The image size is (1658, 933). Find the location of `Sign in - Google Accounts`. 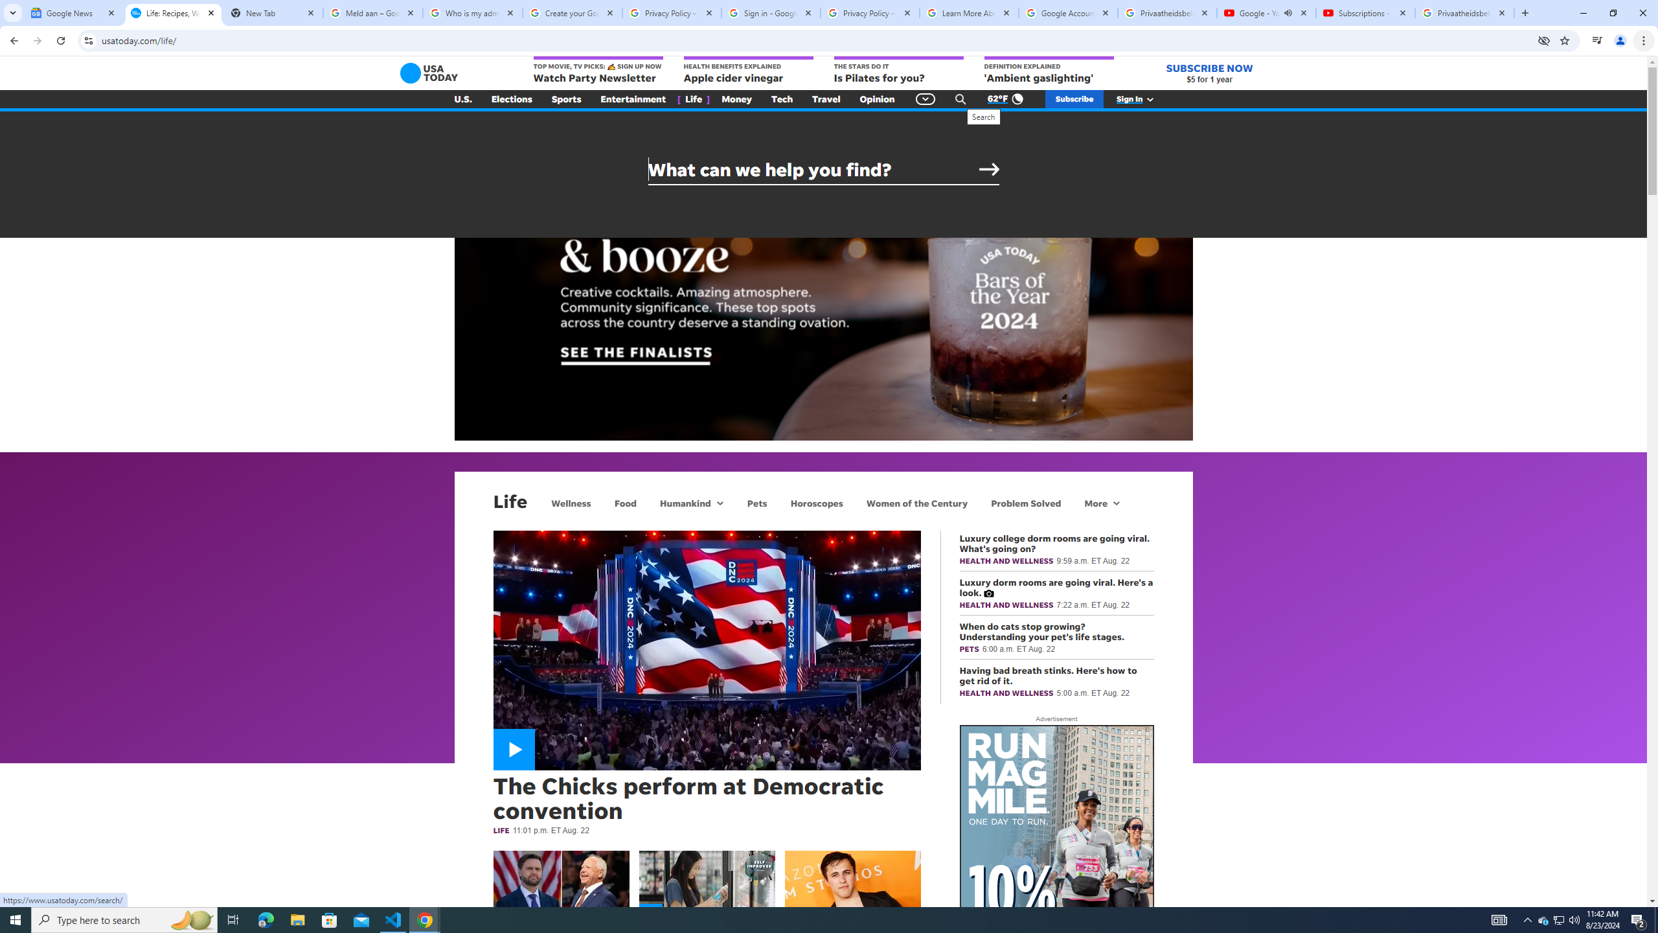

Sign in - Google Accounts is located at coordinates (771, 13).